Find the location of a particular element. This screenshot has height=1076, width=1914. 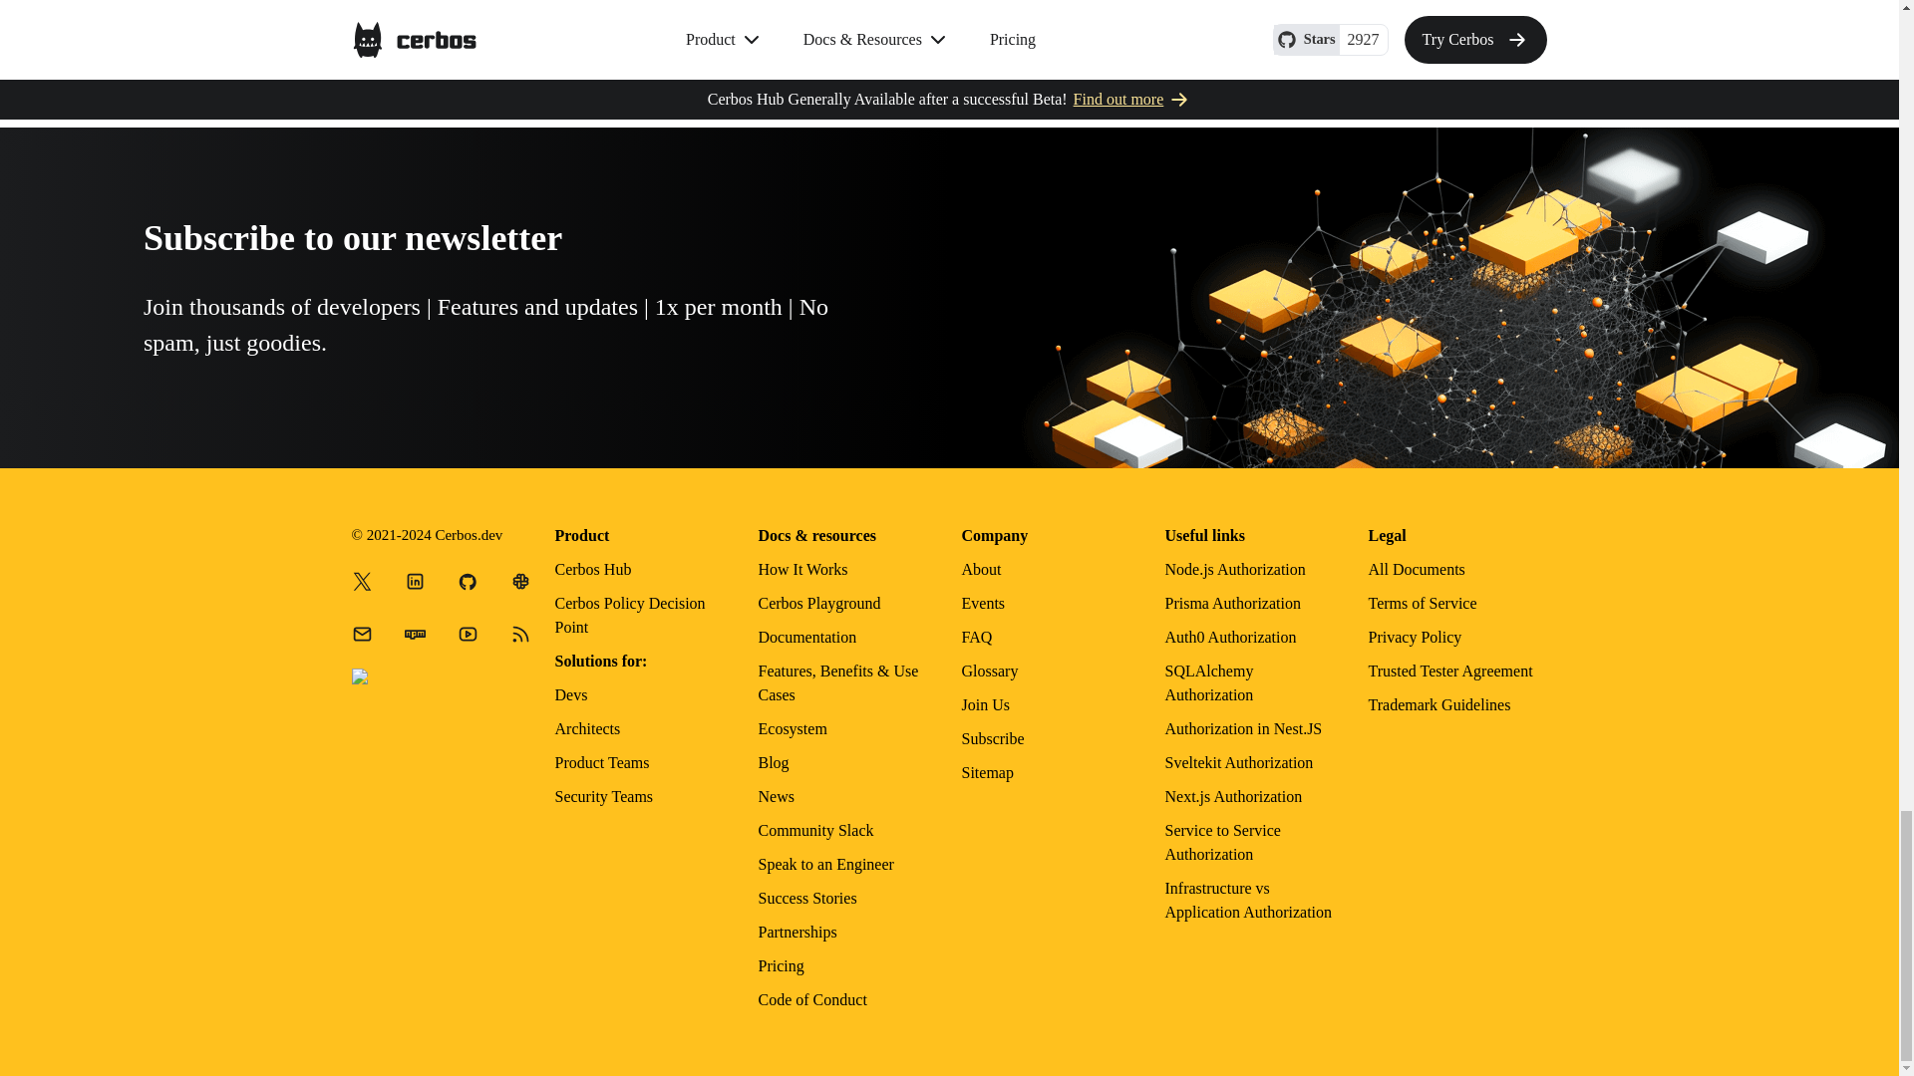

Cerbos Policy Decision Point is located at coordinates (629, 616).